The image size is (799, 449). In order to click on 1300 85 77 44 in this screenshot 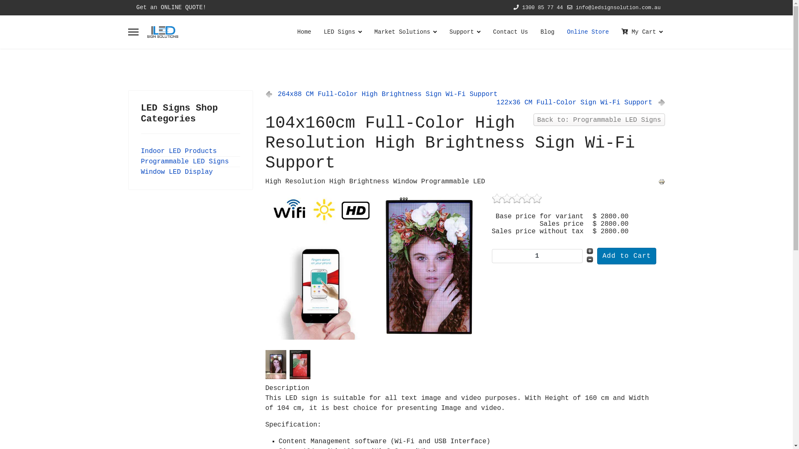, I will do `click(543, 8)`.